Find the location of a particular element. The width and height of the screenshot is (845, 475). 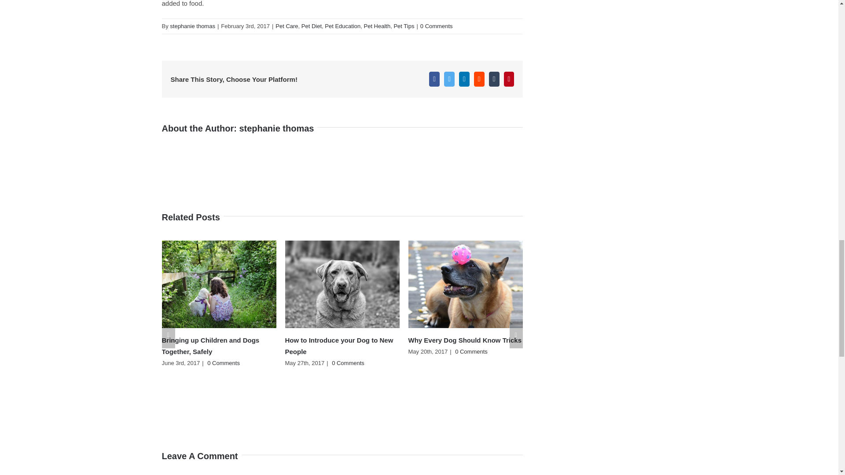

How to Introduce your Dog to New People is located at coordinates (339, 346).